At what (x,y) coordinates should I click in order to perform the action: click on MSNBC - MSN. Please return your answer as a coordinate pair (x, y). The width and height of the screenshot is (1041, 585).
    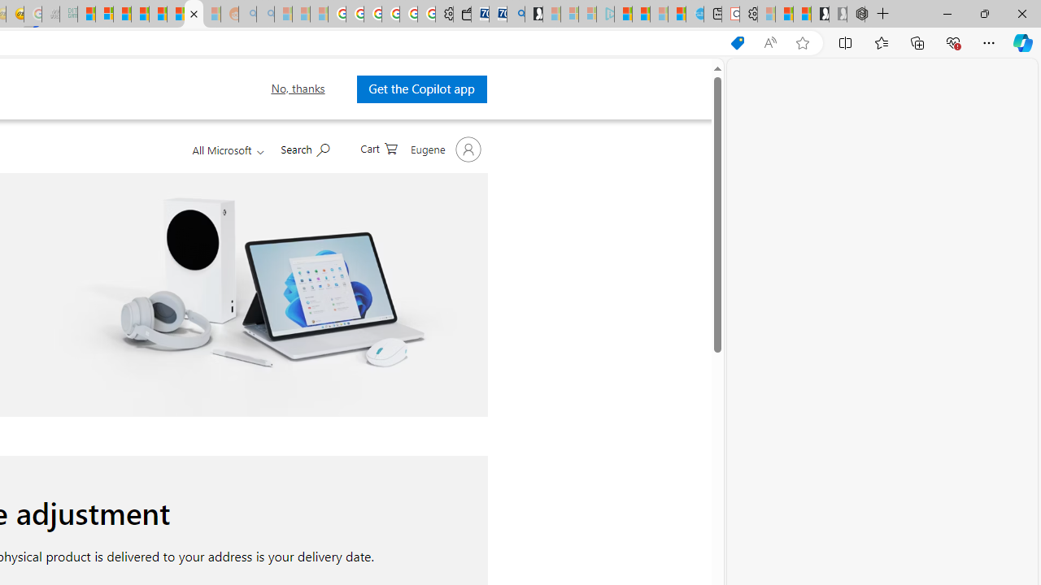
    Looking at the image, I should click on (86, 15).